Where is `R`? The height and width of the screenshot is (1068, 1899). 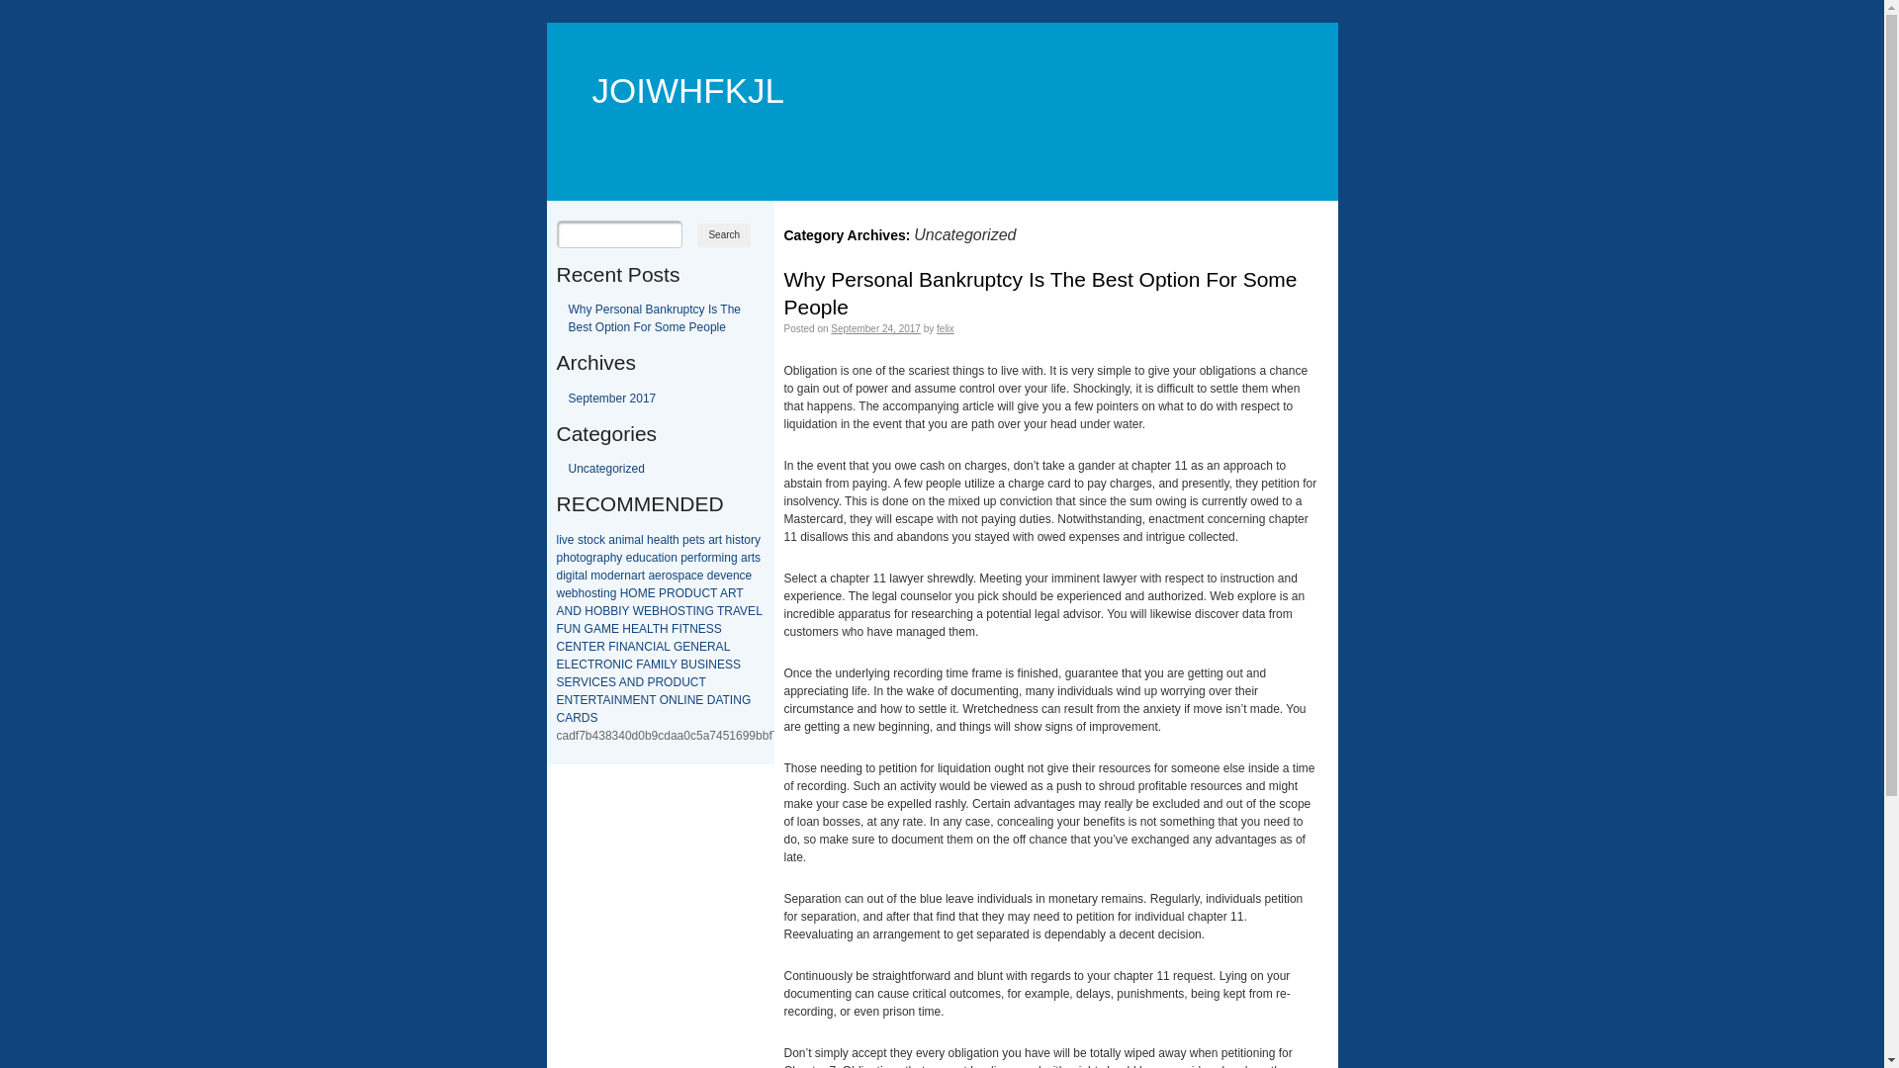
R is located at coordinates (732, 593).